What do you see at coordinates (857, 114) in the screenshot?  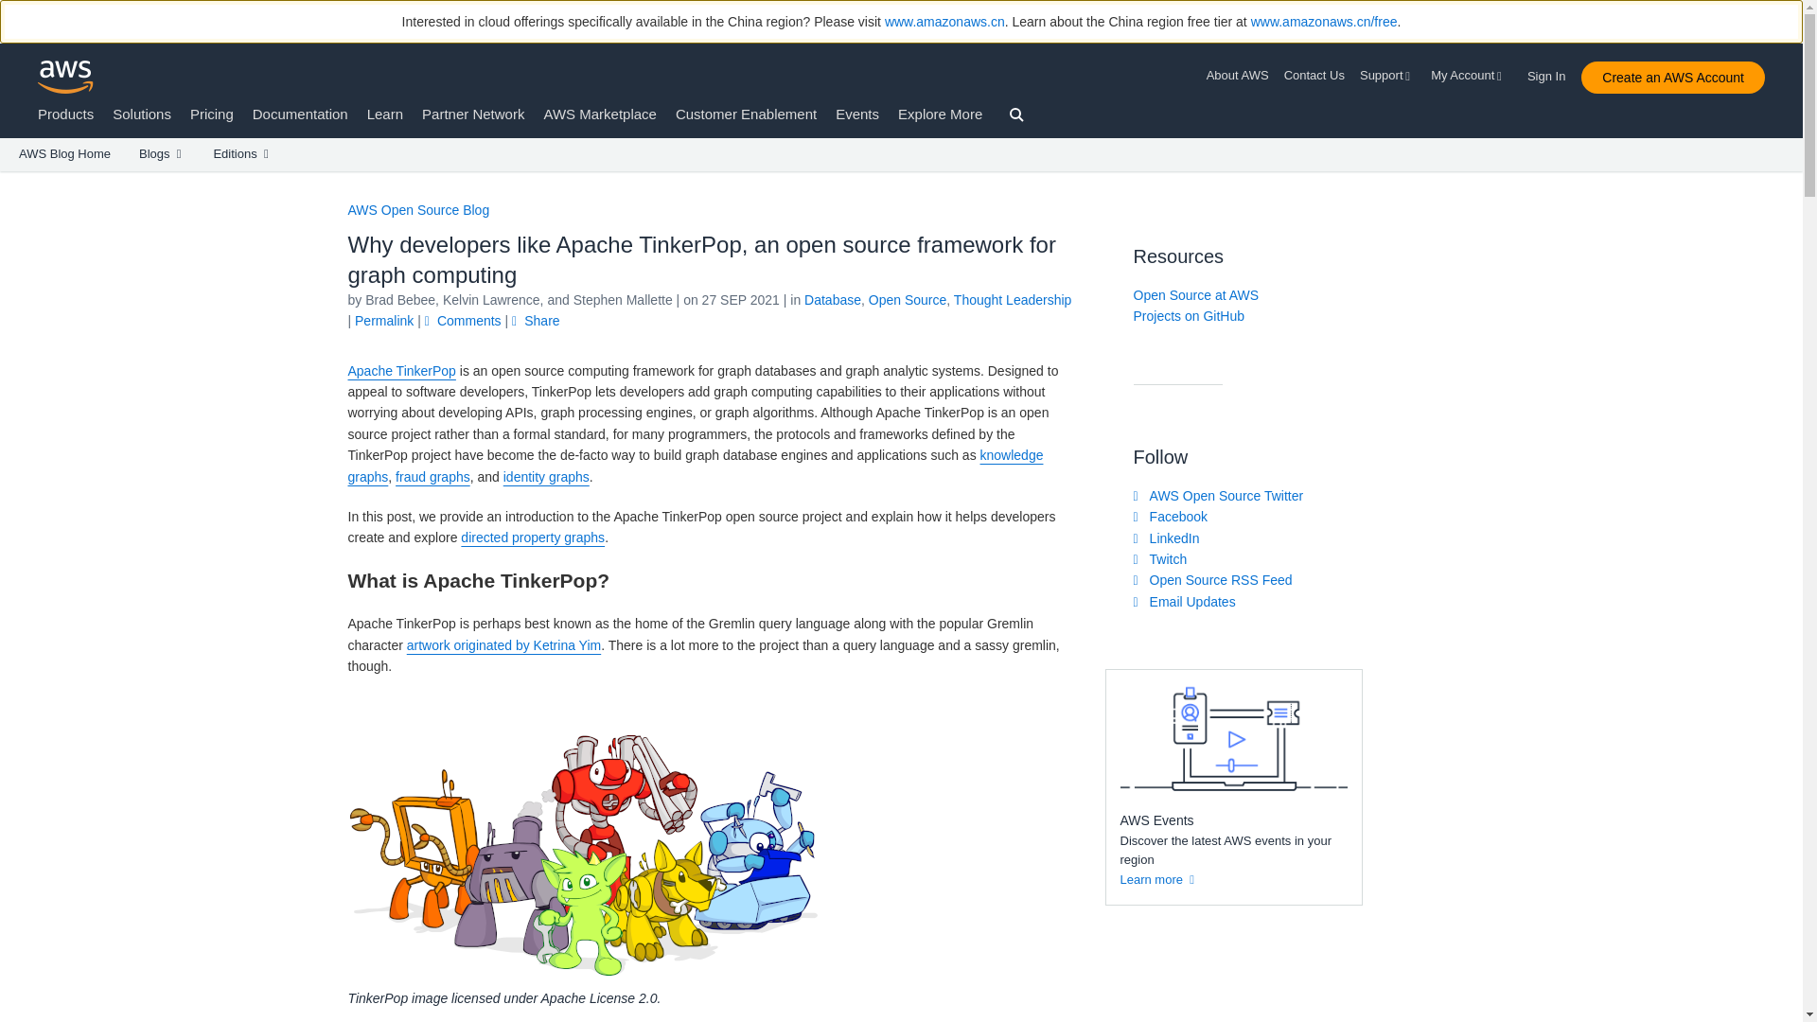 I see `Events` at bounding box center [857, 114].